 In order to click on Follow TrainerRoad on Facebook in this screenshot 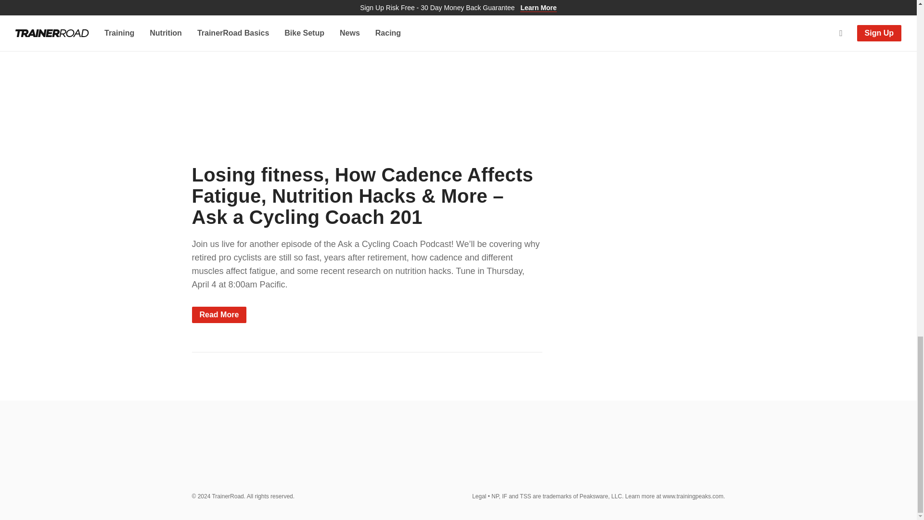, I will do `click(627, 455)`.